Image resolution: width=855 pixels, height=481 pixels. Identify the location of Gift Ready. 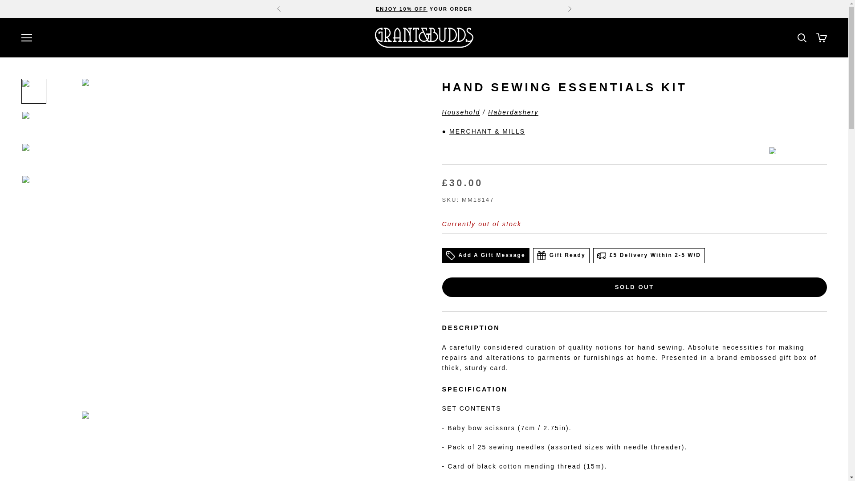
(561, 256).